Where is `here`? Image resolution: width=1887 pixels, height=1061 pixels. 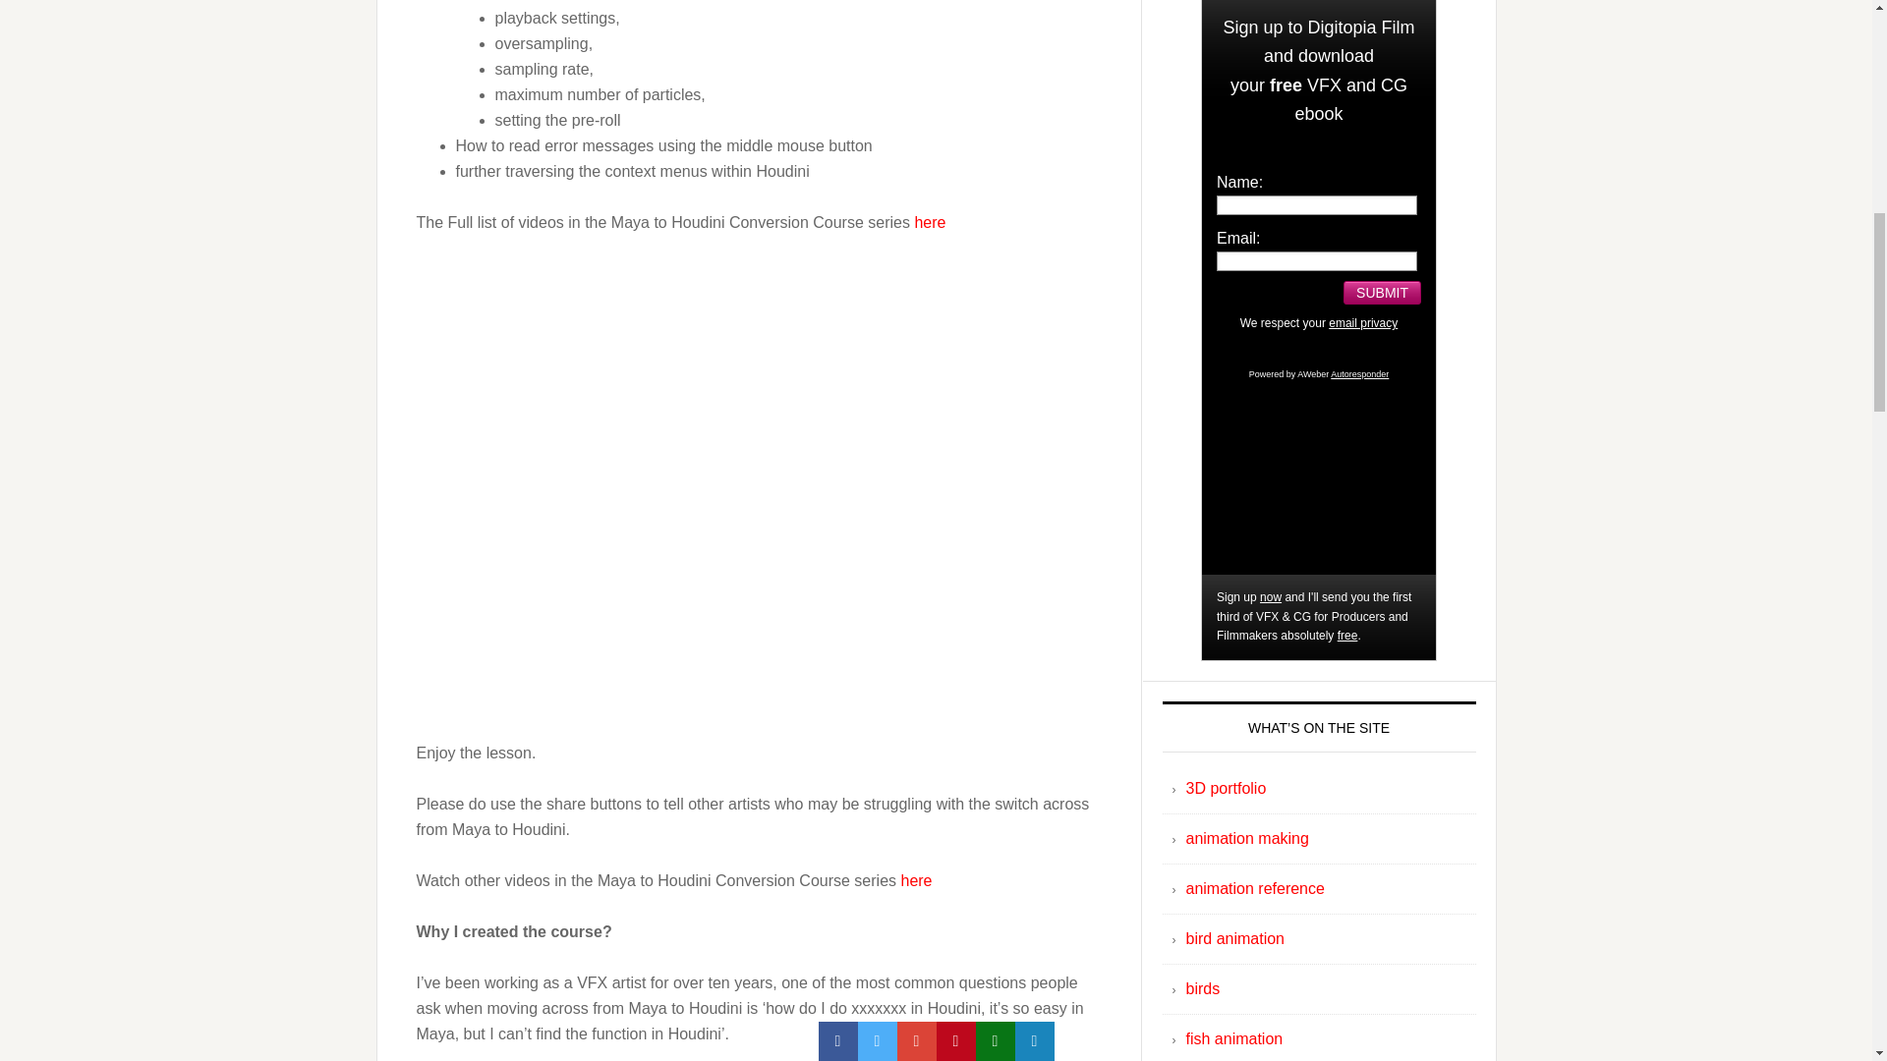 here is located at coordinates (916, 880).